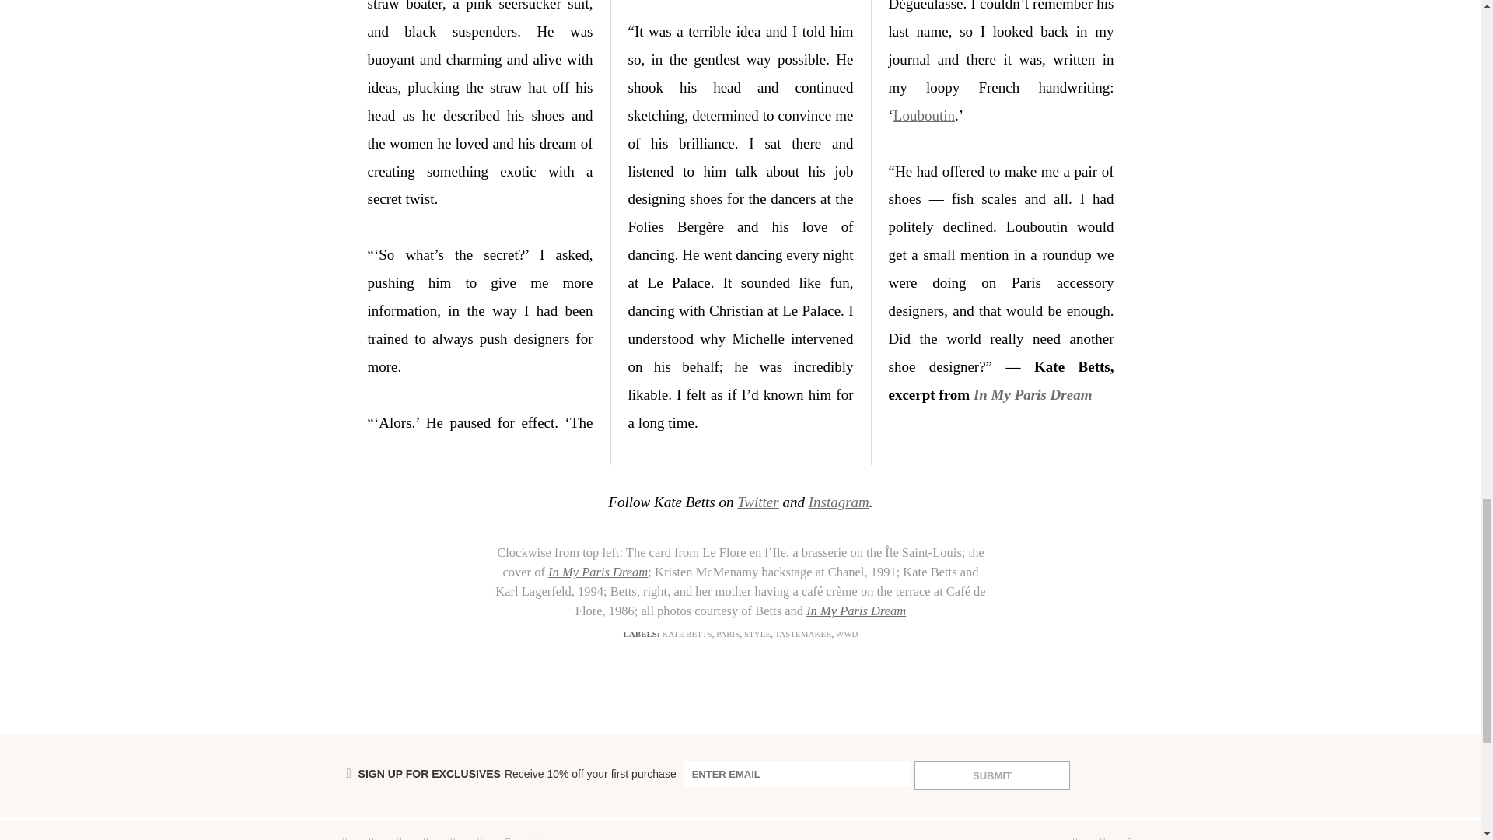  What do you see at coordinates (992, 775) in the screenshot?
I see `SUBMIT` at bounding box center [992, 775].